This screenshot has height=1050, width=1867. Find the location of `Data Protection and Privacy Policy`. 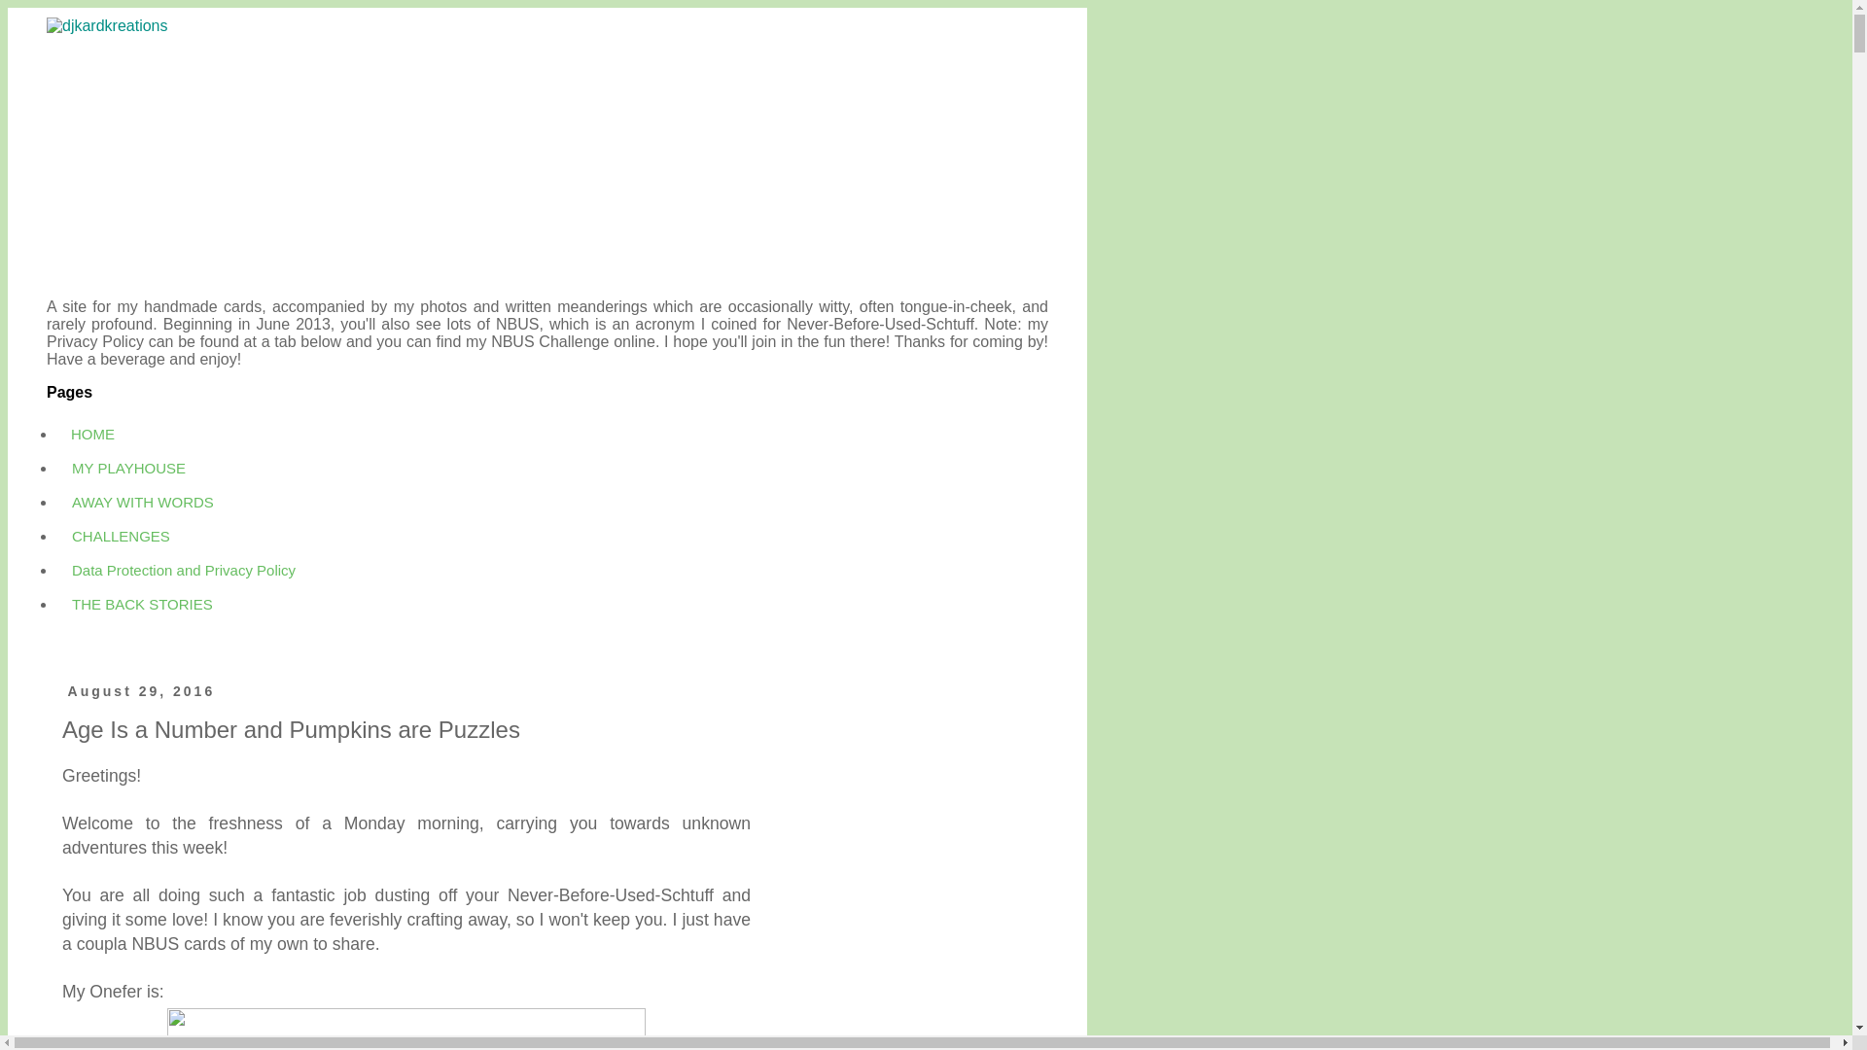

Data Protection and Privacy Policy is located at coordinates (183, 570).